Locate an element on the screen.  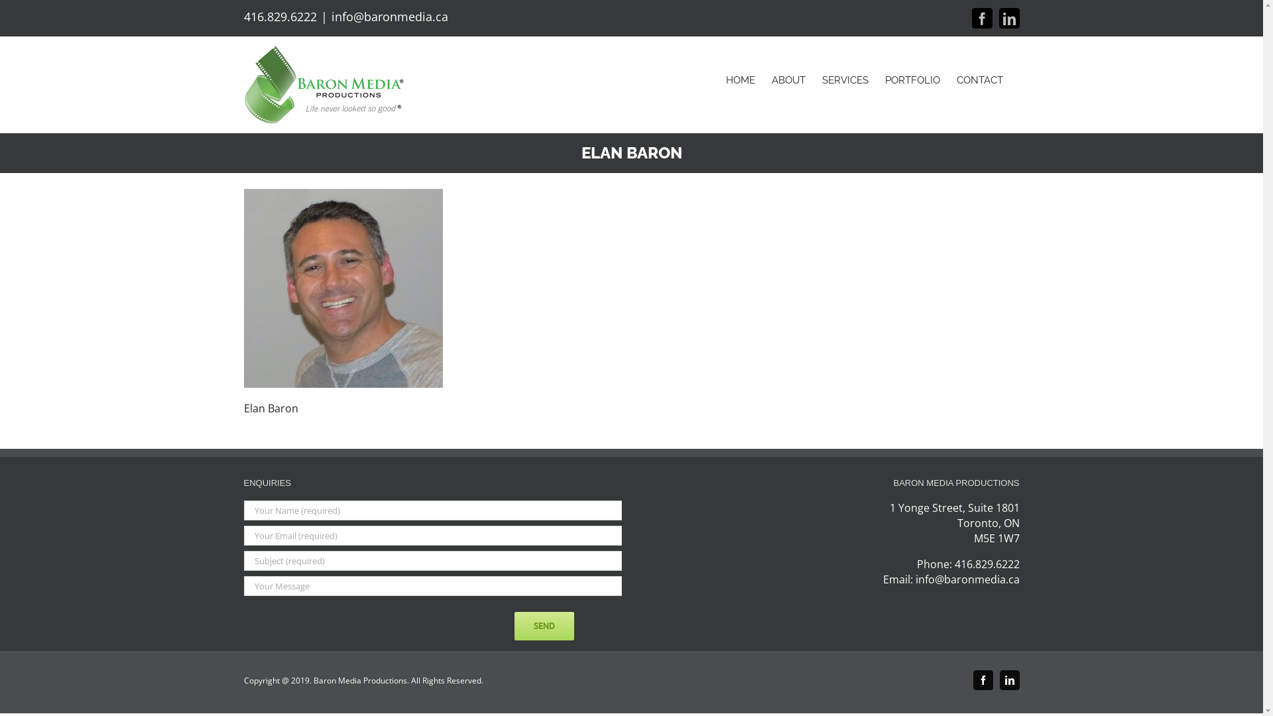
LinkedIn is located at coordinates (1009, 19).